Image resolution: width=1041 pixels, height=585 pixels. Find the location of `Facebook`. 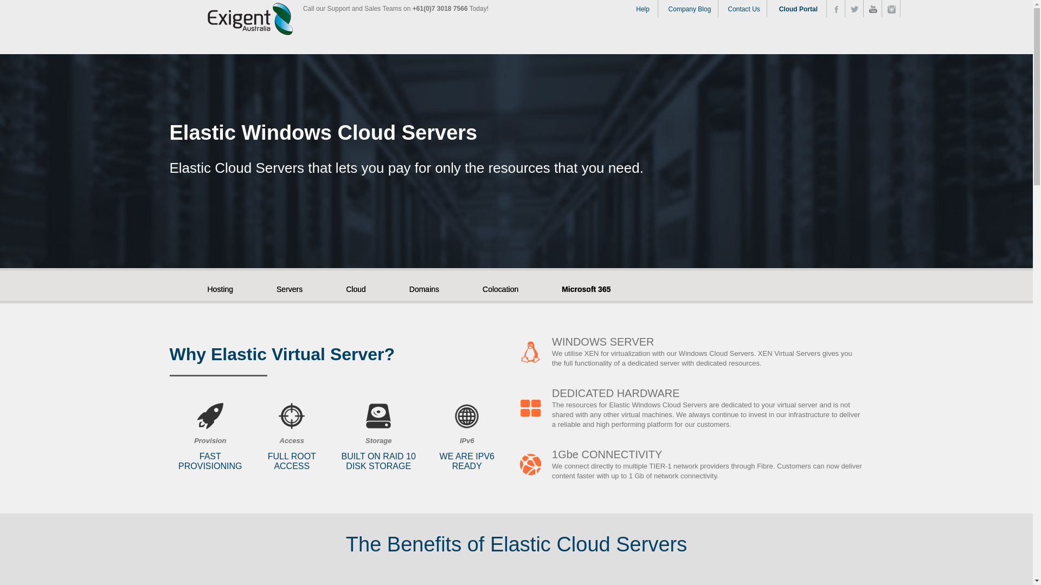

Facebook is located at coordinates (836, 10).